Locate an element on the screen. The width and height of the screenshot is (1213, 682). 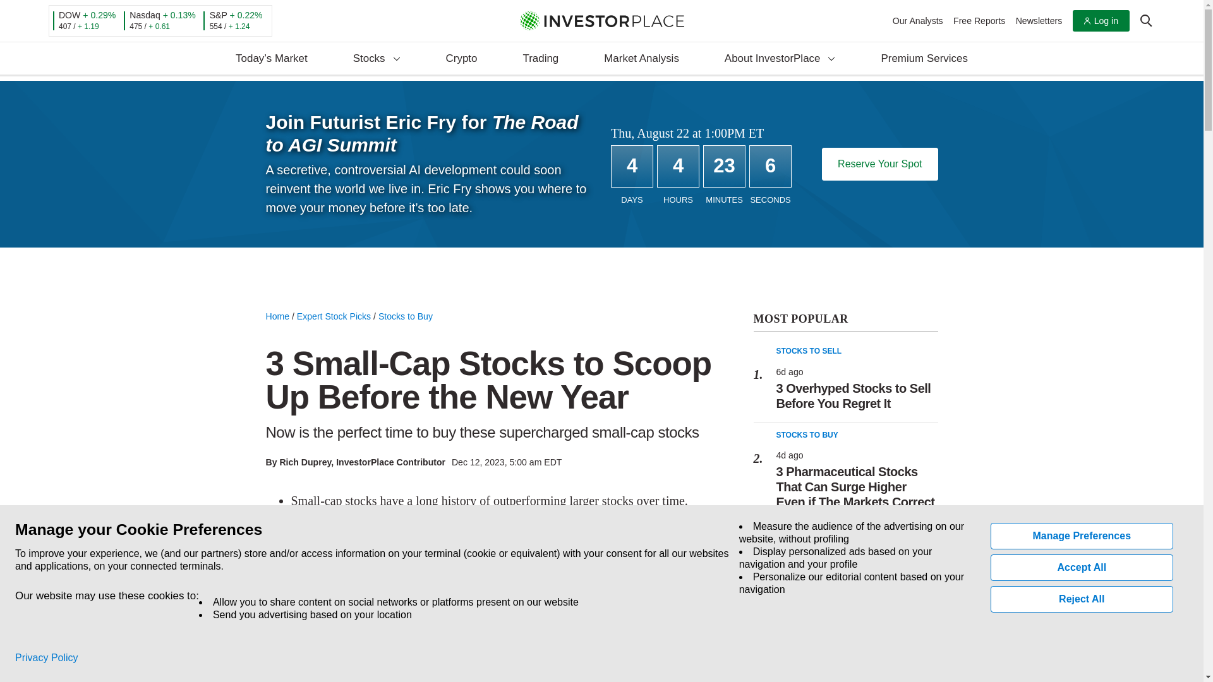
Reject All is located at coordinates (1082, 599).